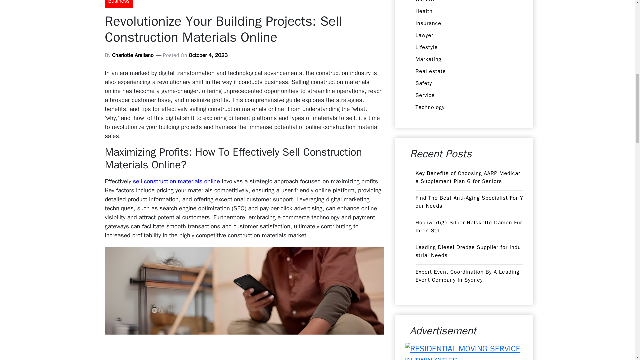 This screenshot has height=360, width=640. What do you see at coordinates (177, 181) in the screenshot?
I see `sell construction materials online` at bounding box center [177, 181].